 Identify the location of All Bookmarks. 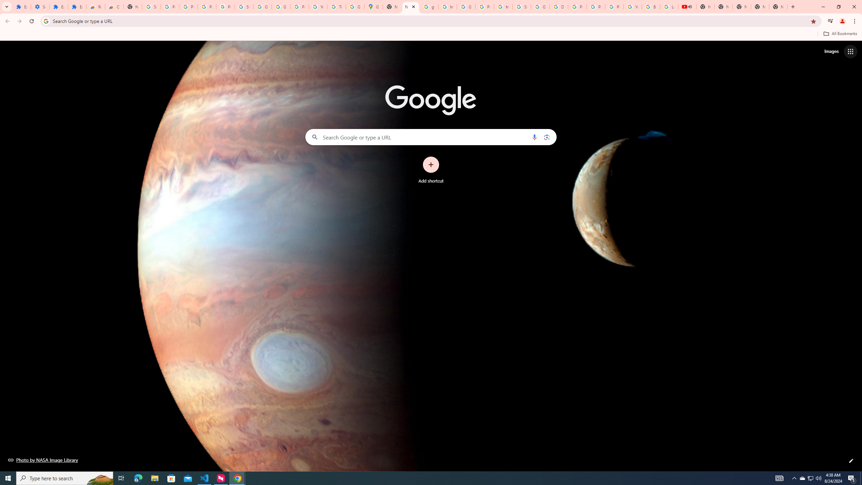
(840, 34).